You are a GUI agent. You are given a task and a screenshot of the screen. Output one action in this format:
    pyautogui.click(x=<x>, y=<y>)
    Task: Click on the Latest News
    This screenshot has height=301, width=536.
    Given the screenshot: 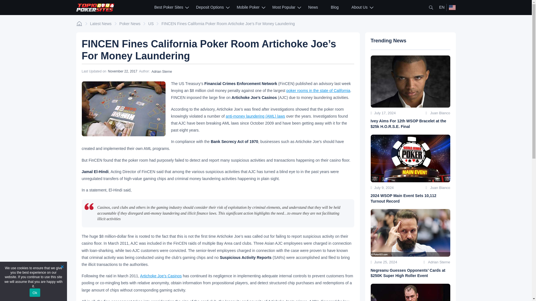 What is the action you would take?
    pyautogui.click(x=100, y=23)
    